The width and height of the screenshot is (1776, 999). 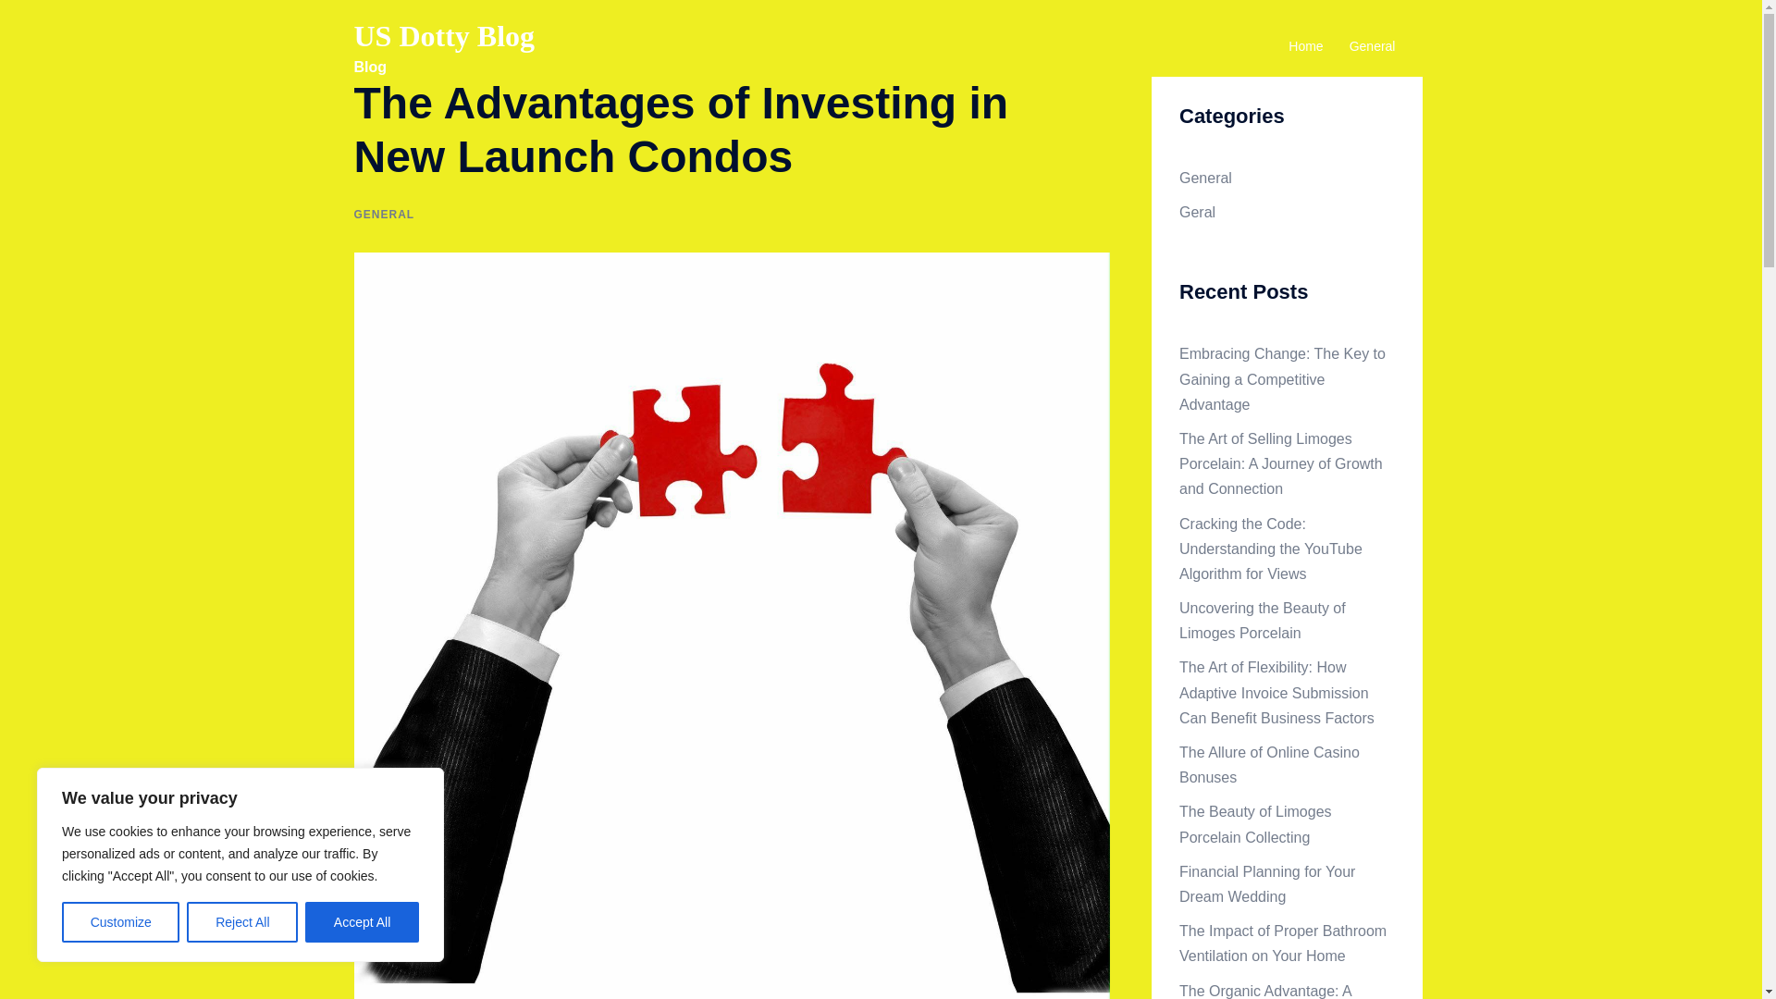 I want to click on Customize, so click(x=120, y=922).